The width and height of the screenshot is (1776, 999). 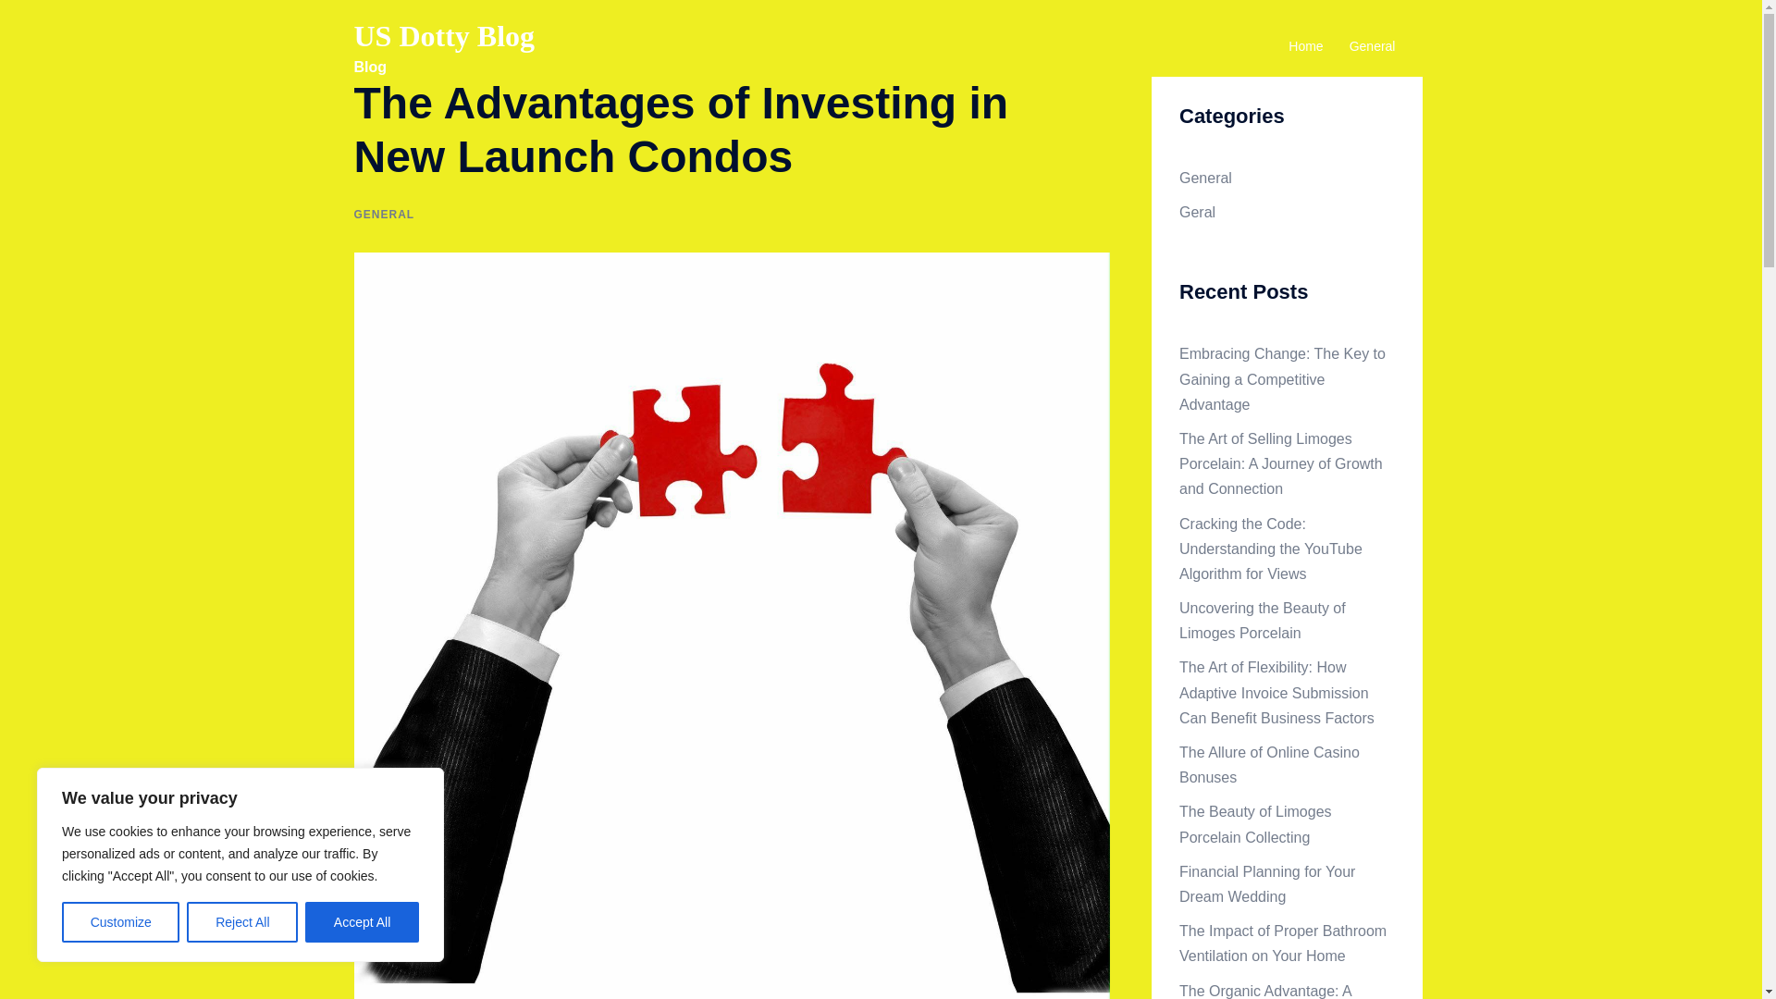 I want to click on Customize, so click(x=120, y=922).